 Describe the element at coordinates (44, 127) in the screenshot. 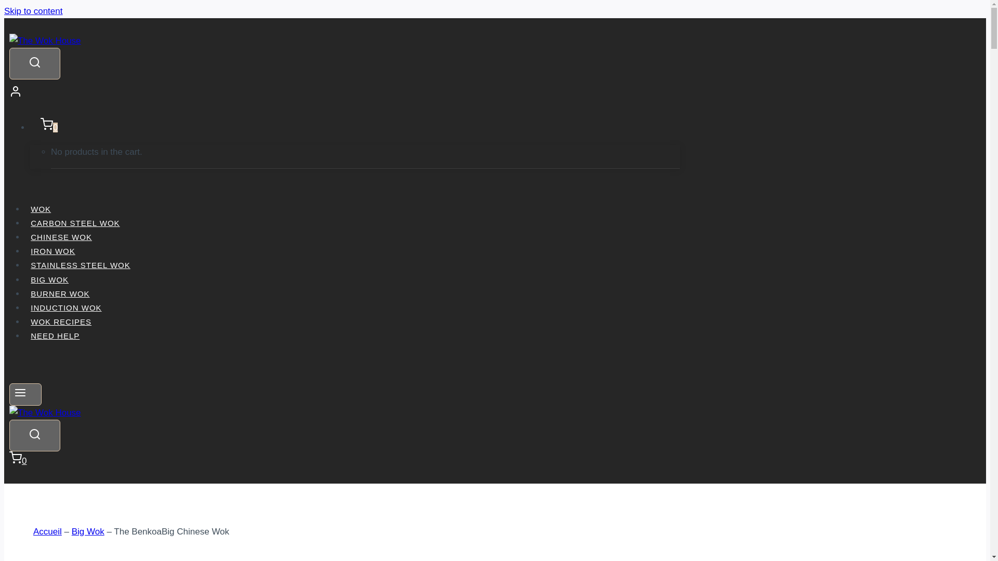

I see `Shopping Cart 0` at that location.